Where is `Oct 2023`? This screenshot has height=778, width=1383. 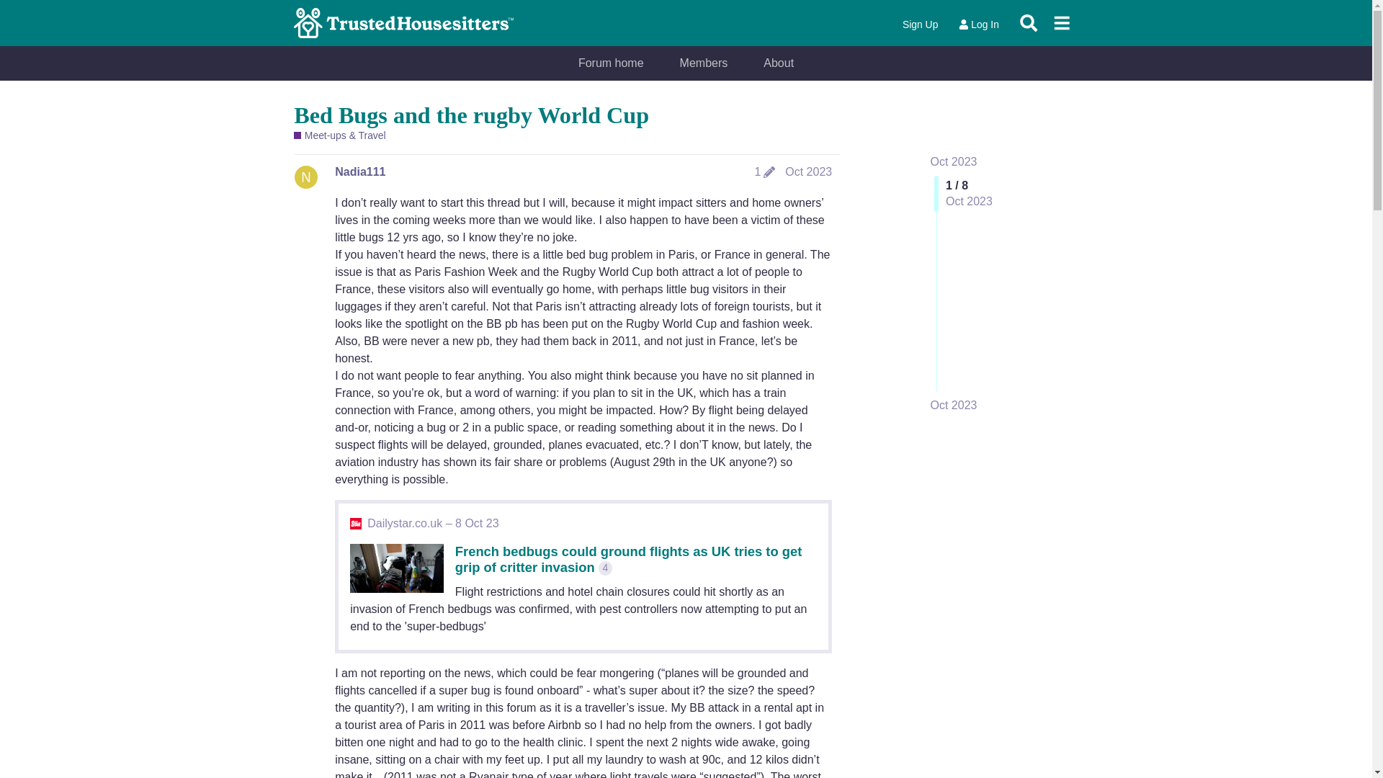 Oct 2023 is located at coordinates (808, 171).